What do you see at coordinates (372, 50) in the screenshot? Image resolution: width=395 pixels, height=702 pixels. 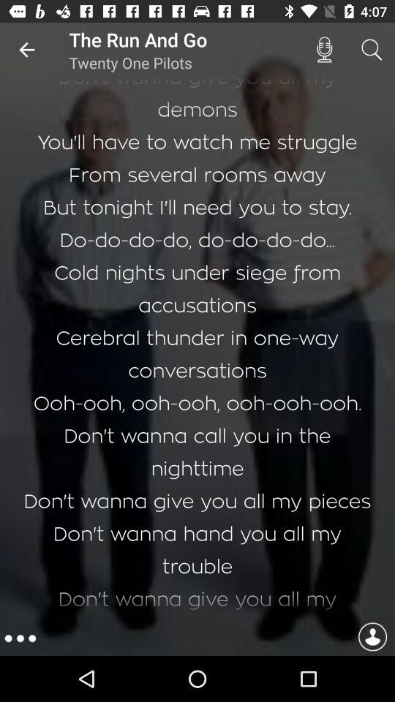 I see `choose icon above i can t item` at bounding box center [372, 50].